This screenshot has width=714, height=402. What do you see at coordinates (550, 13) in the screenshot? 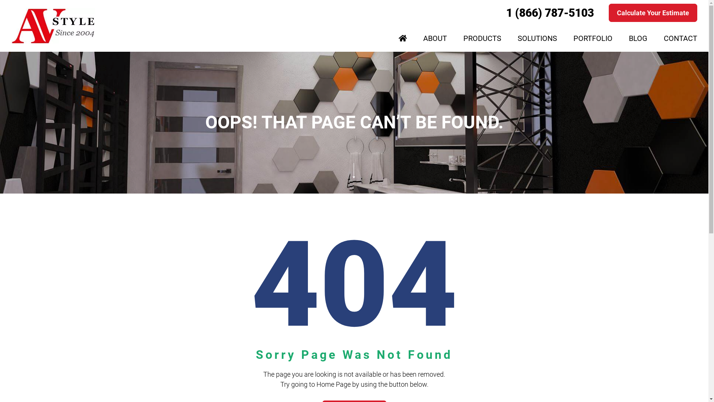
I see `1 (866) 787-5103` at bounding box center [550, 13].